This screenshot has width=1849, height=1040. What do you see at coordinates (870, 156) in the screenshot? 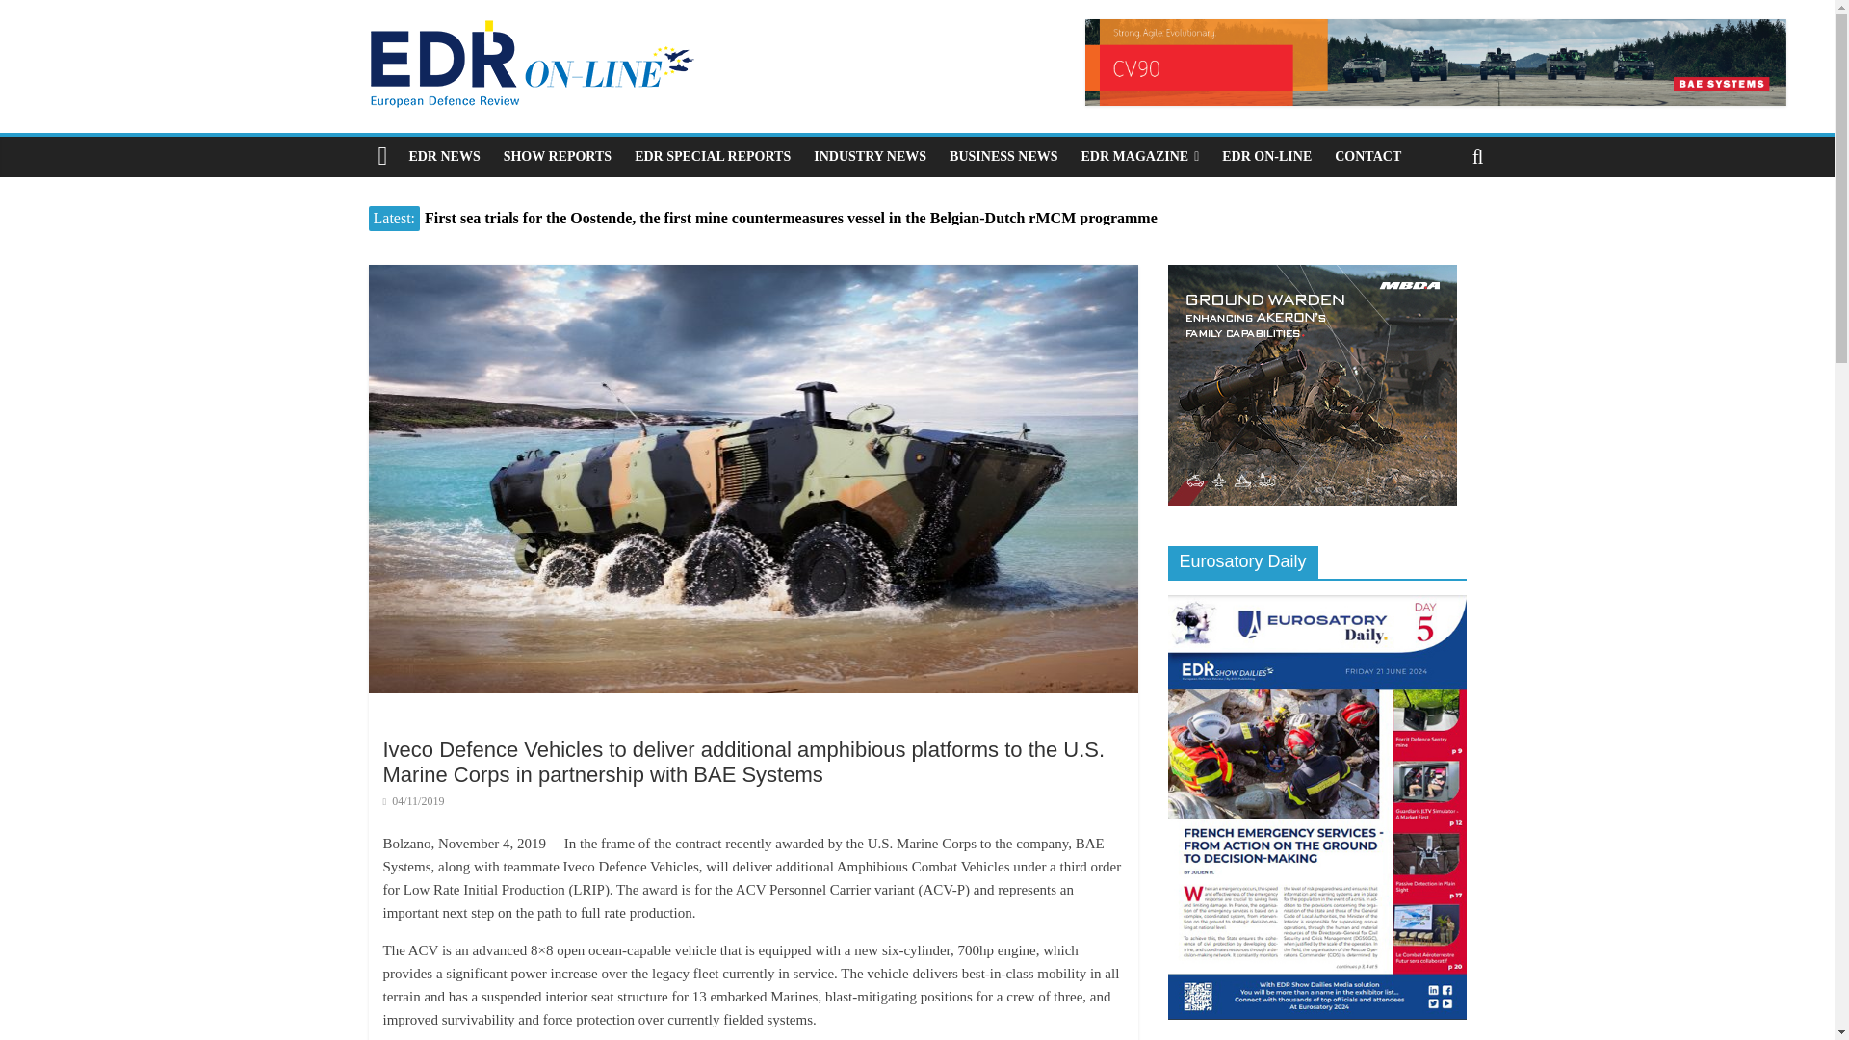
I see `Industry Press` at bounding box center [870, 156].